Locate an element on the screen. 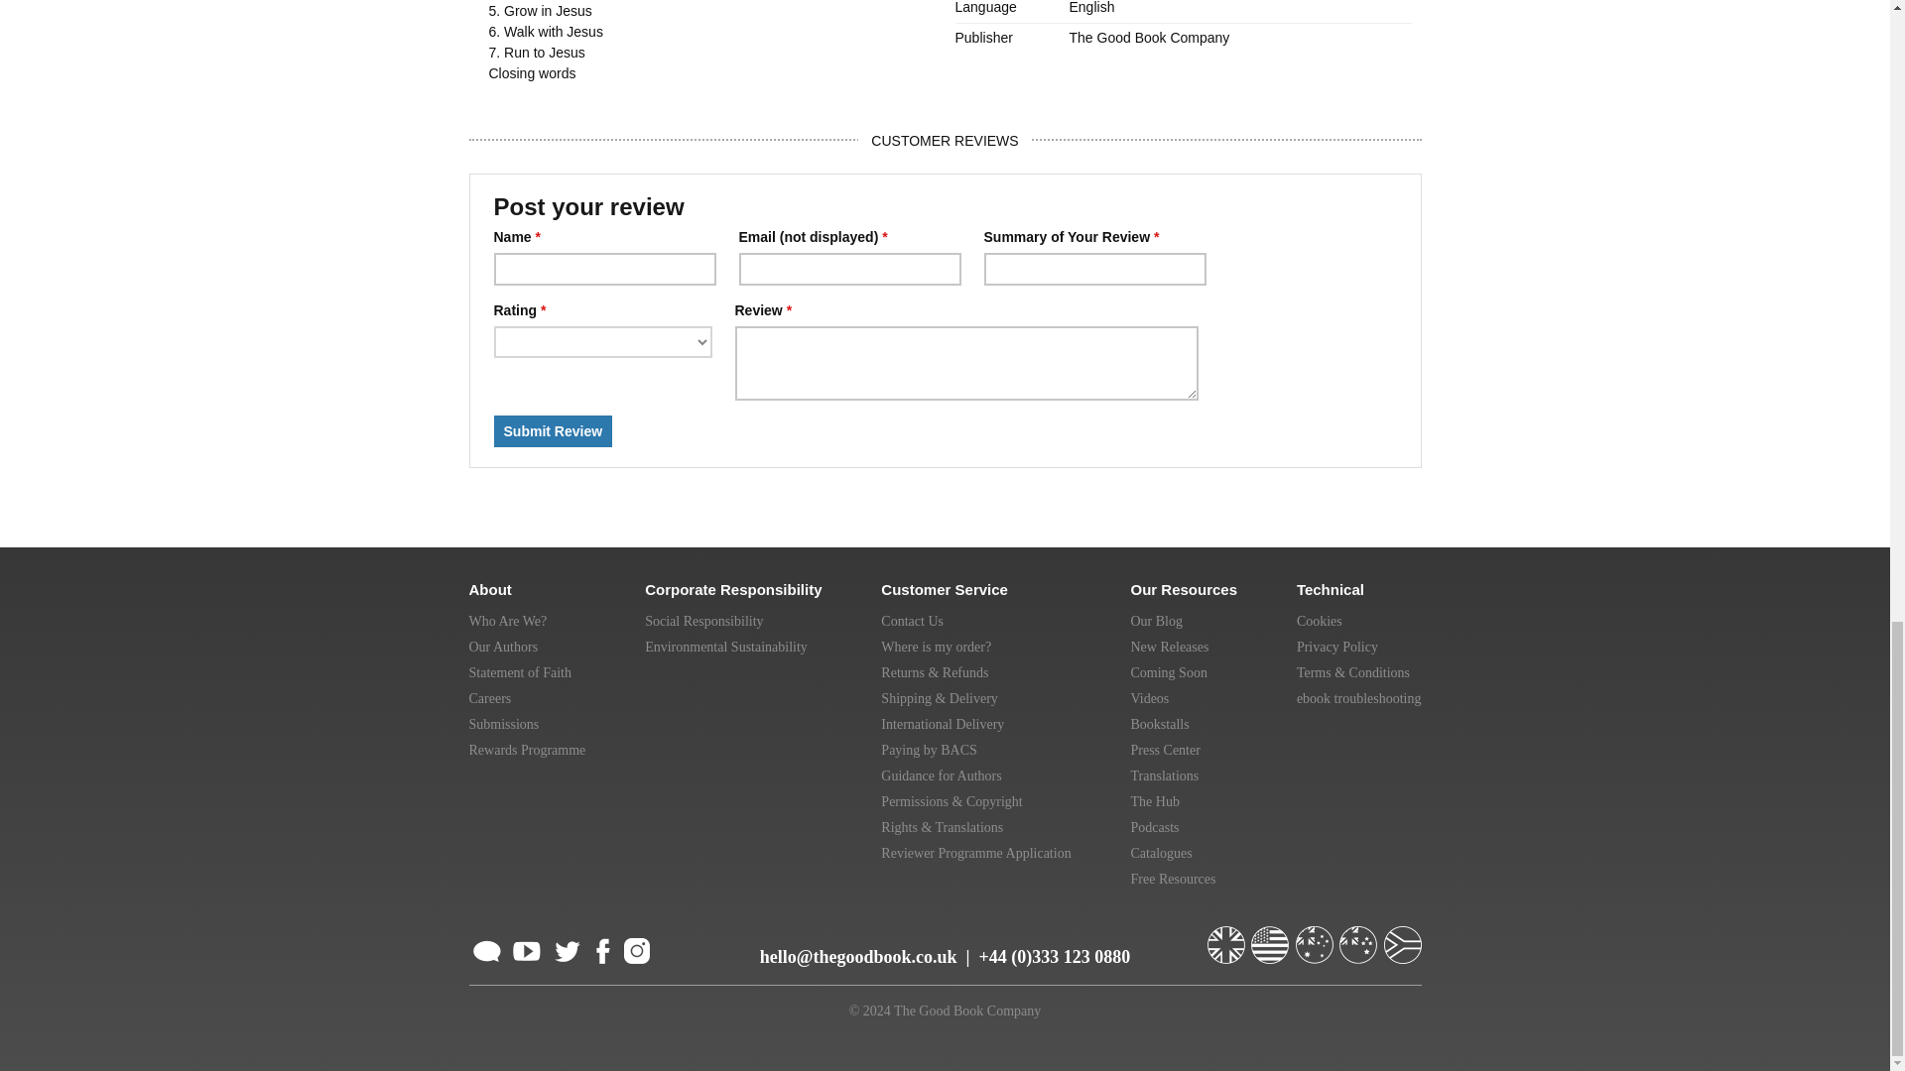  Submit Review is located at coordinates (554, 431).